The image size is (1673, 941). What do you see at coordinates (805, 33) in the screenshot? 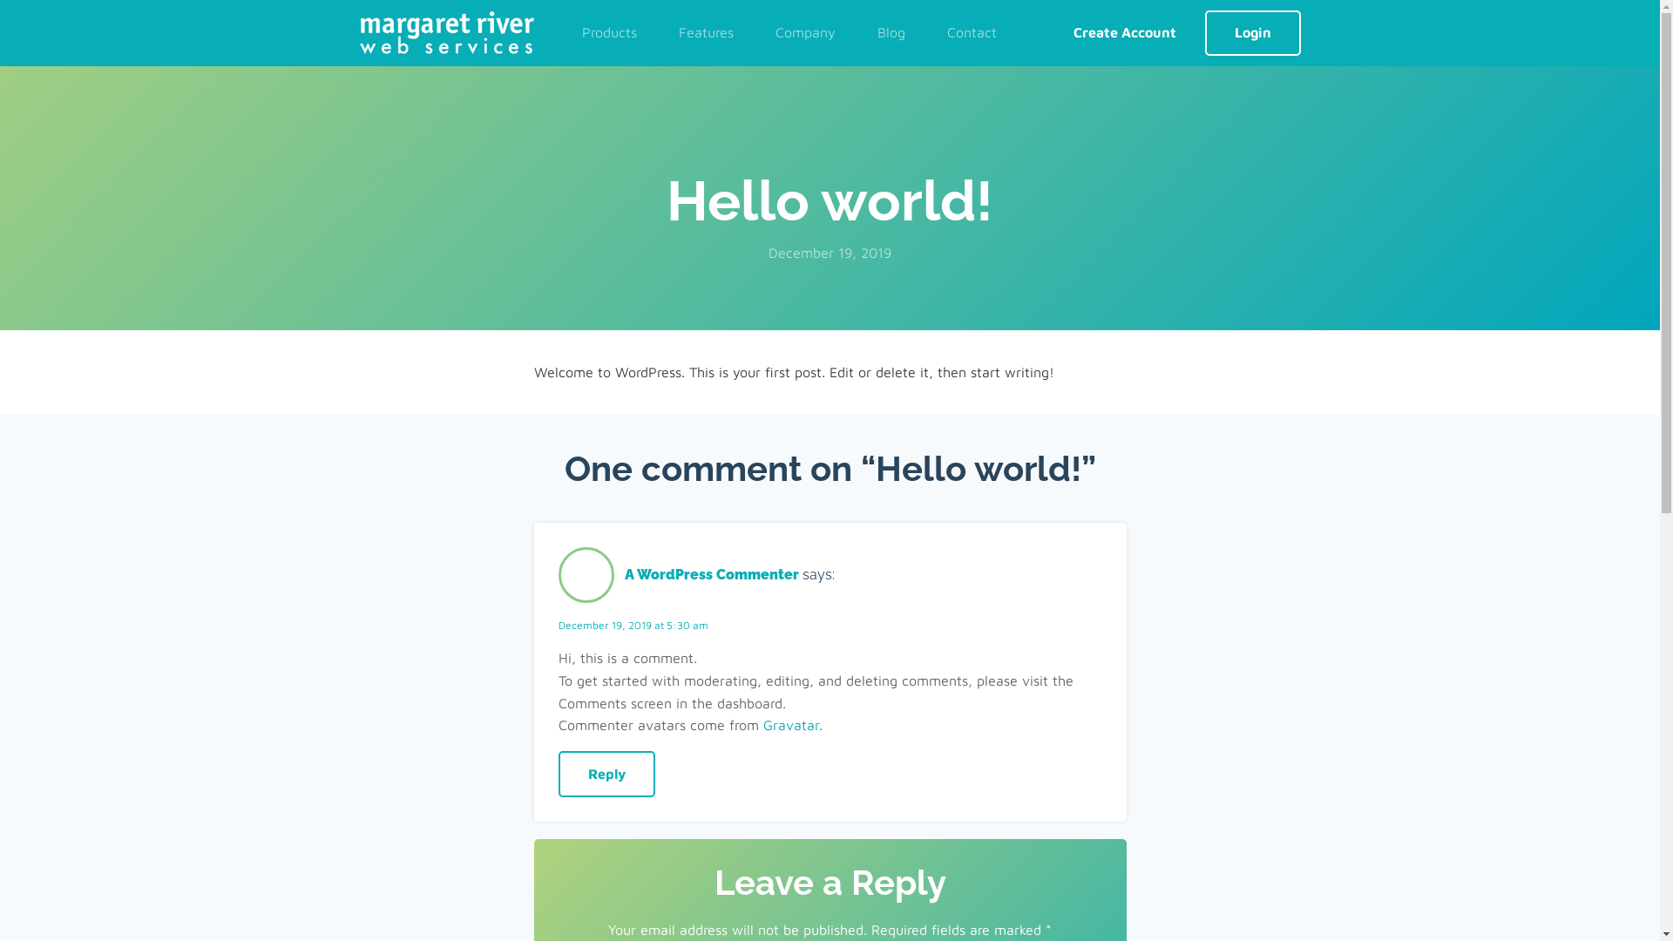
I see `Company` at bounding box center [805, 33].